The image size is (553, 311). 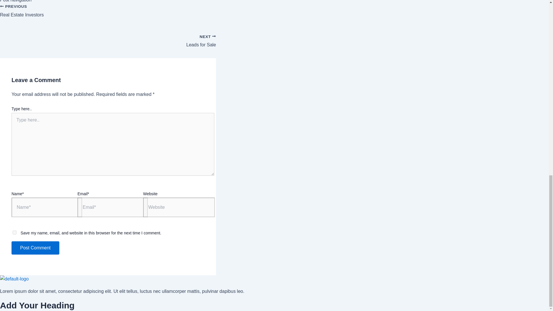 What do you see at coordinates (108, 38) in the screenshot?
I see `Leads for Sale` at bounding box center [108, 38].